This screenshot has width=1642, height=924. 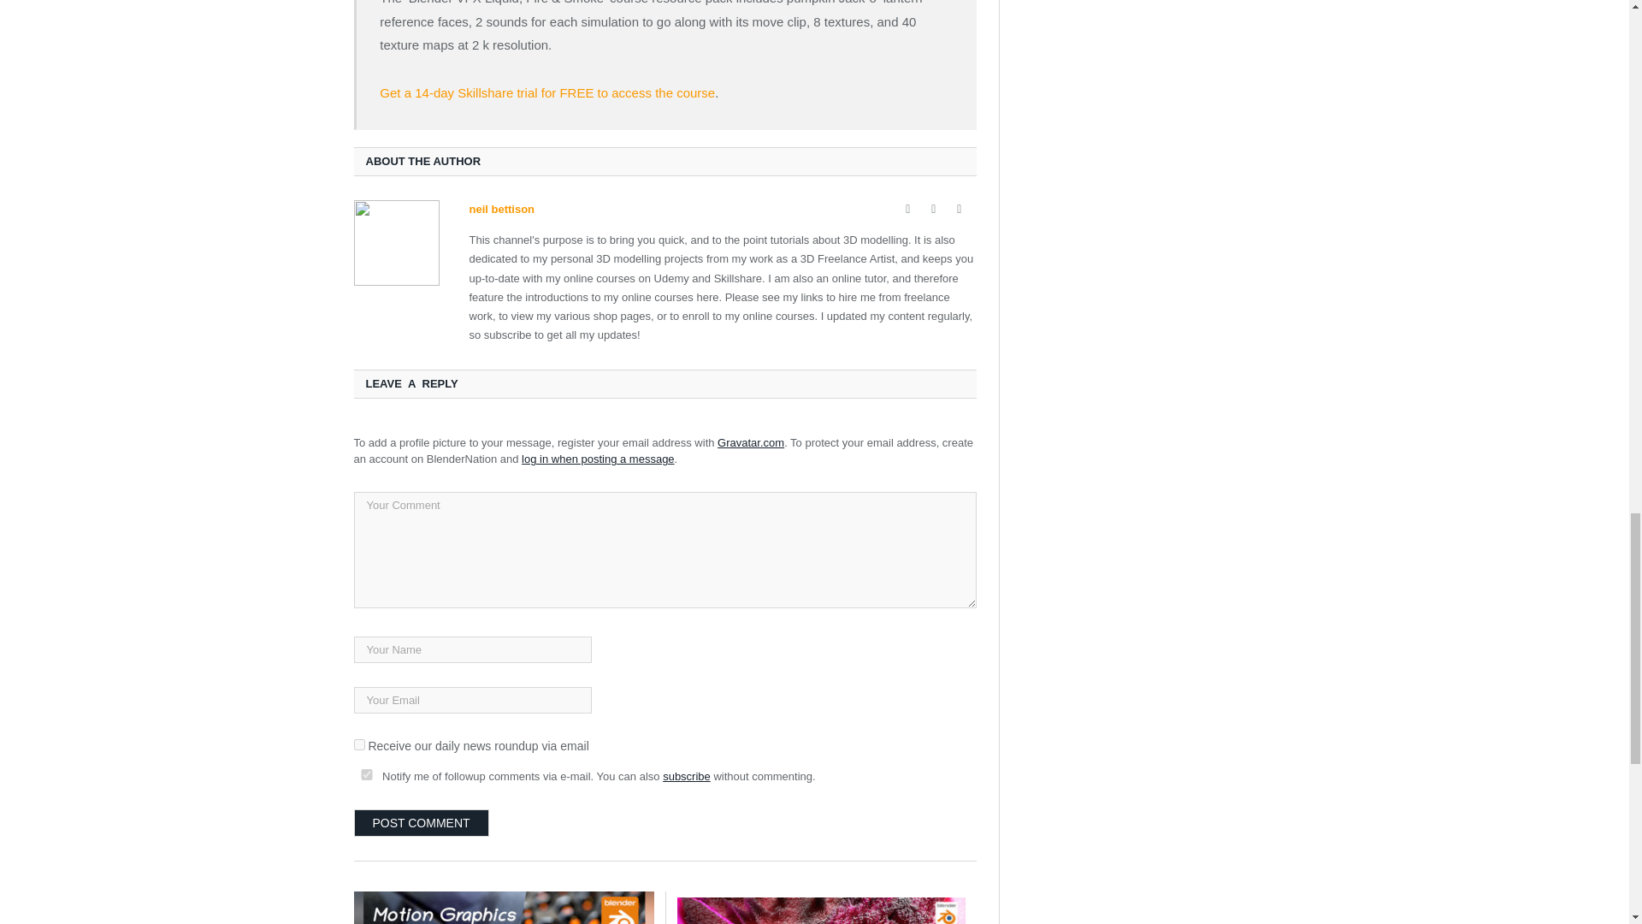 I want to click on Get a 14-day Skillshare trial for FREE to access the course, so click(x=546, y=92).